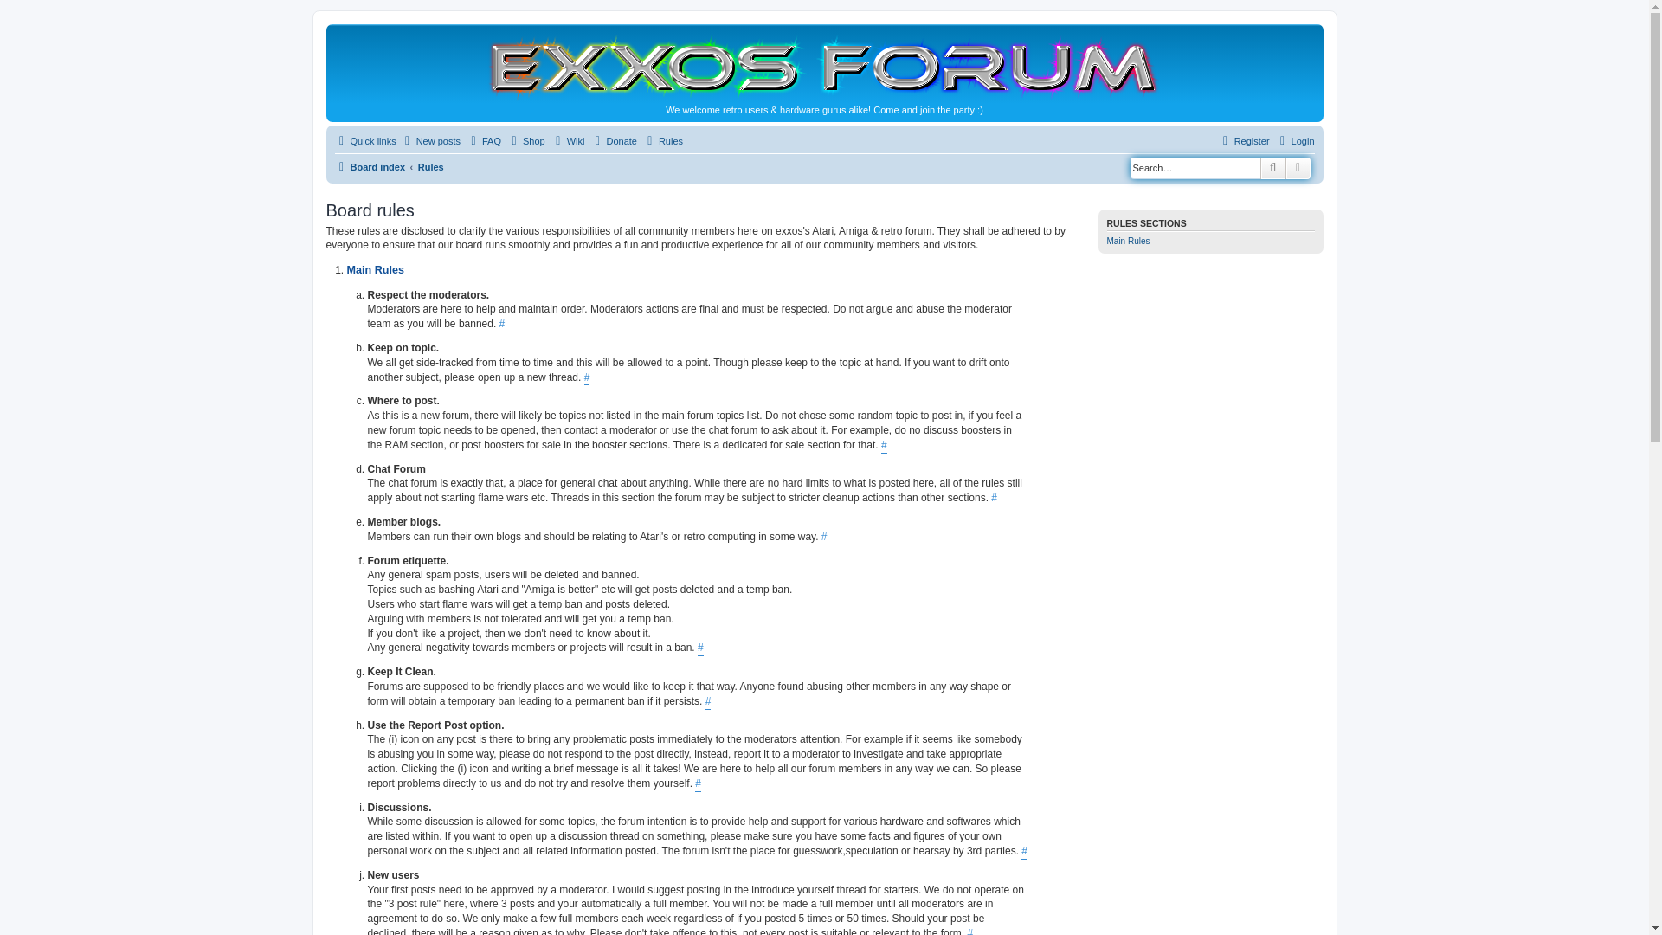 Image resolution: width=1662 pixels, height=935 pixels. I want to click on Board index, so click(369, 167).